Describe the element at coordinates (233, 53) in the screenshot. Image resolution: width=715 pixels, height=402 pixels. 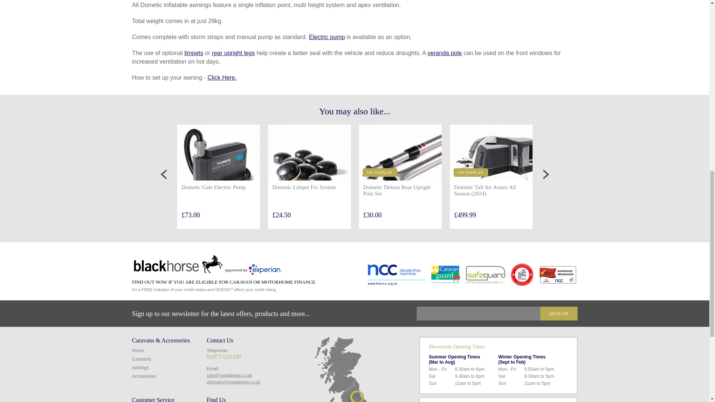
I see `Rear Upright Legs` at that location.